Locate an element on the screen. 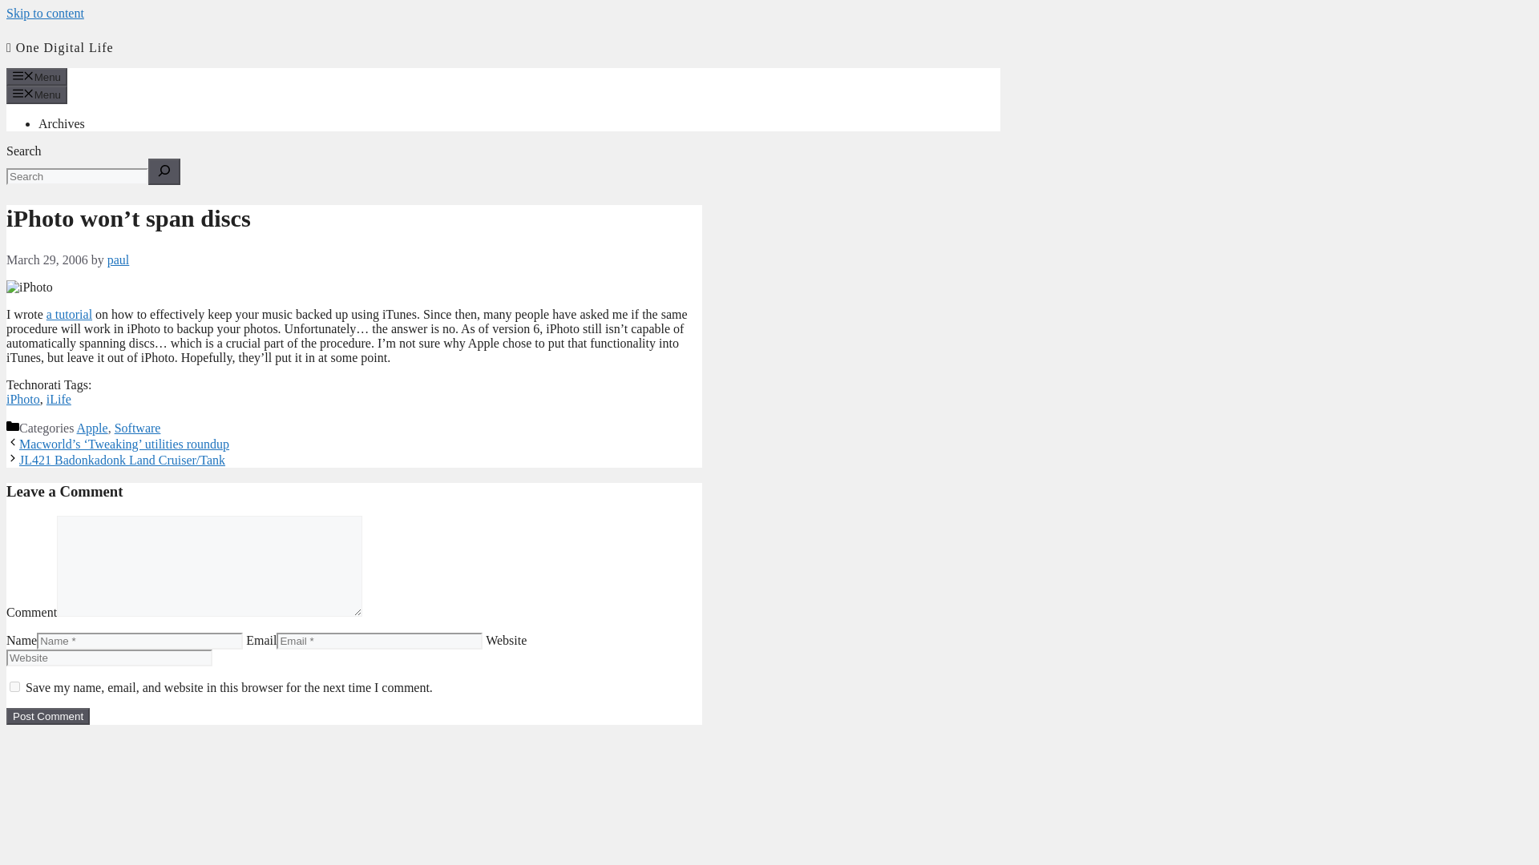 The image size is (1539, 865). paul is located at coordinates (119, 259).